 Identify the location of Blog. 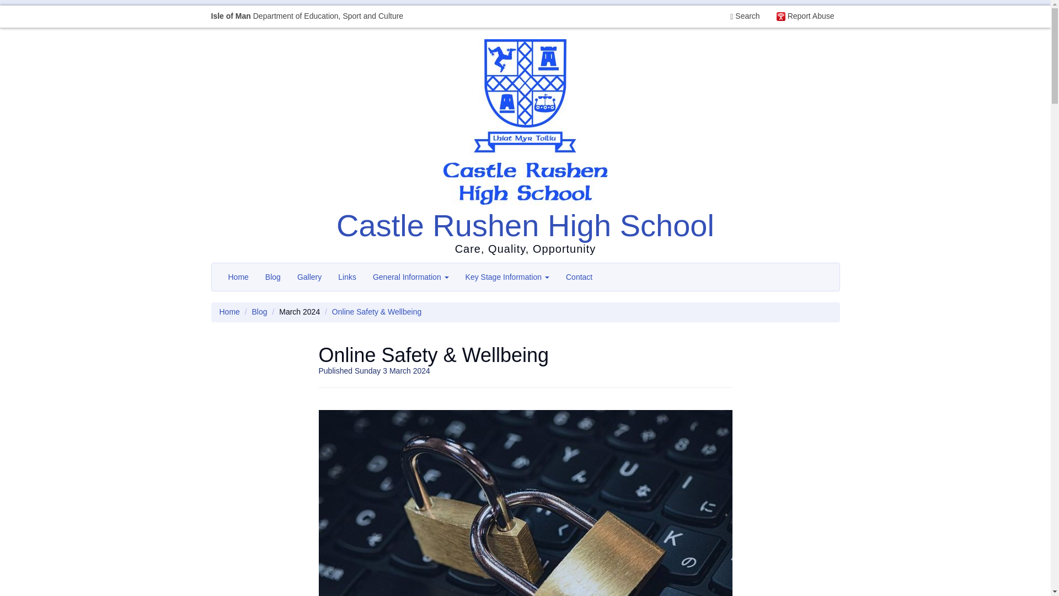
(273, 277).